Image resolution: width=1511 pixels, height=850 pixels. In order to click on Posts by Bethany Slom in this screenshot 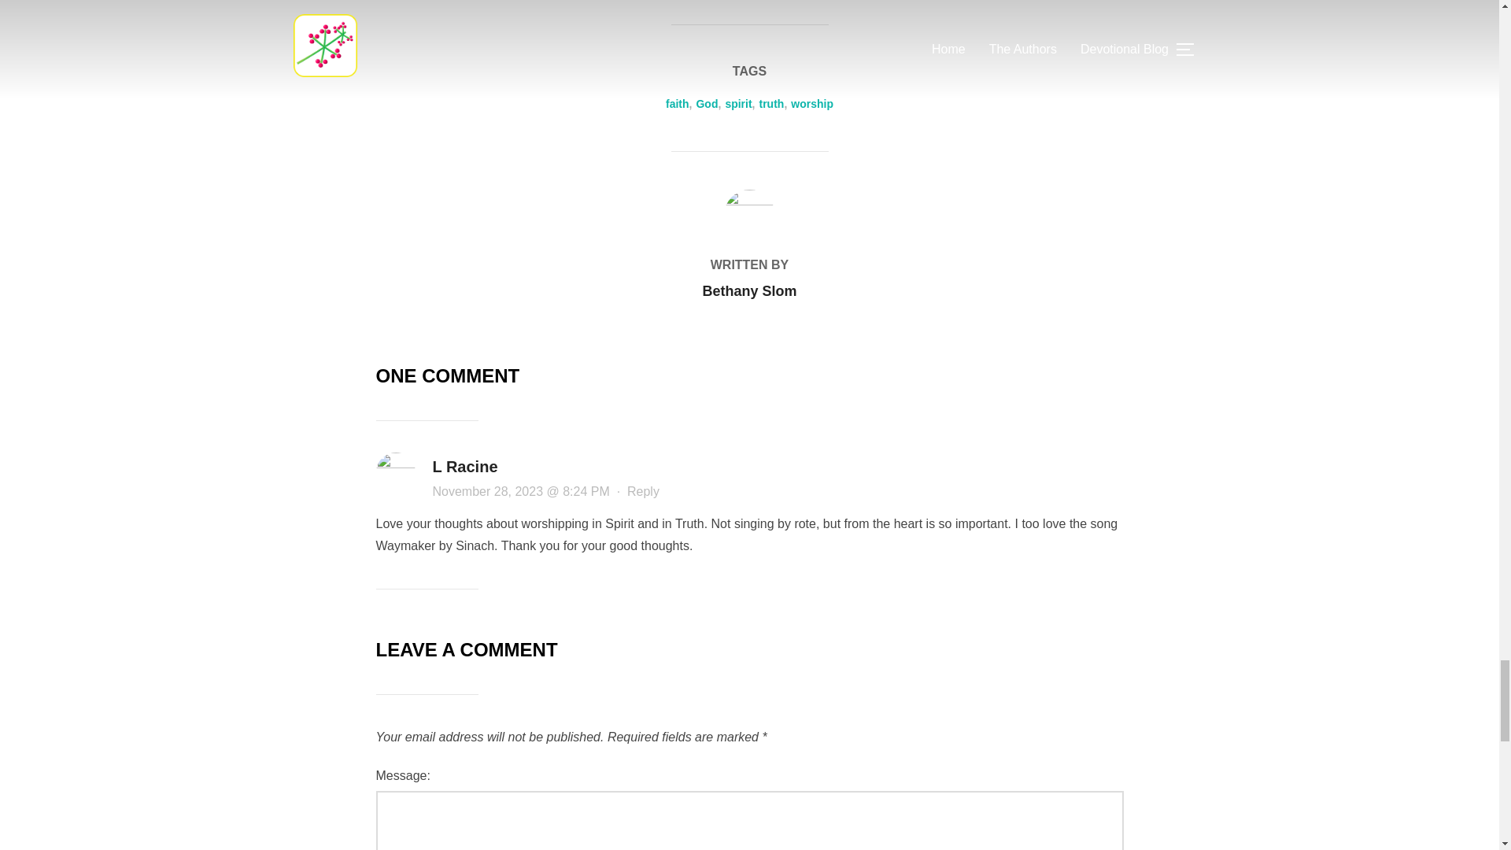, I will do `click(749, 291)`.